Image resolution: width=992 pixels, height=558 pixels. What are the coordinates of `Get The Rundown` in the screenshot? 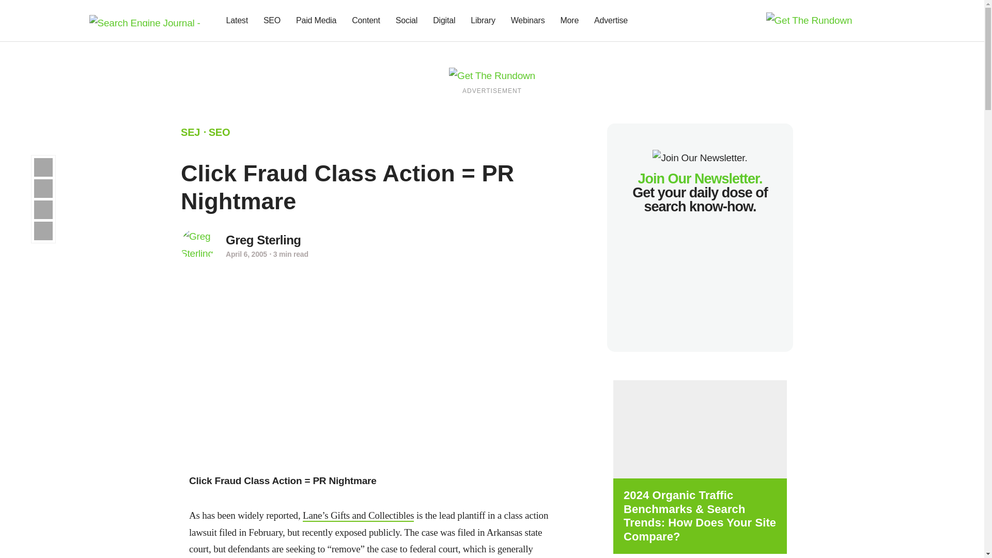 It's located at (492, 75).